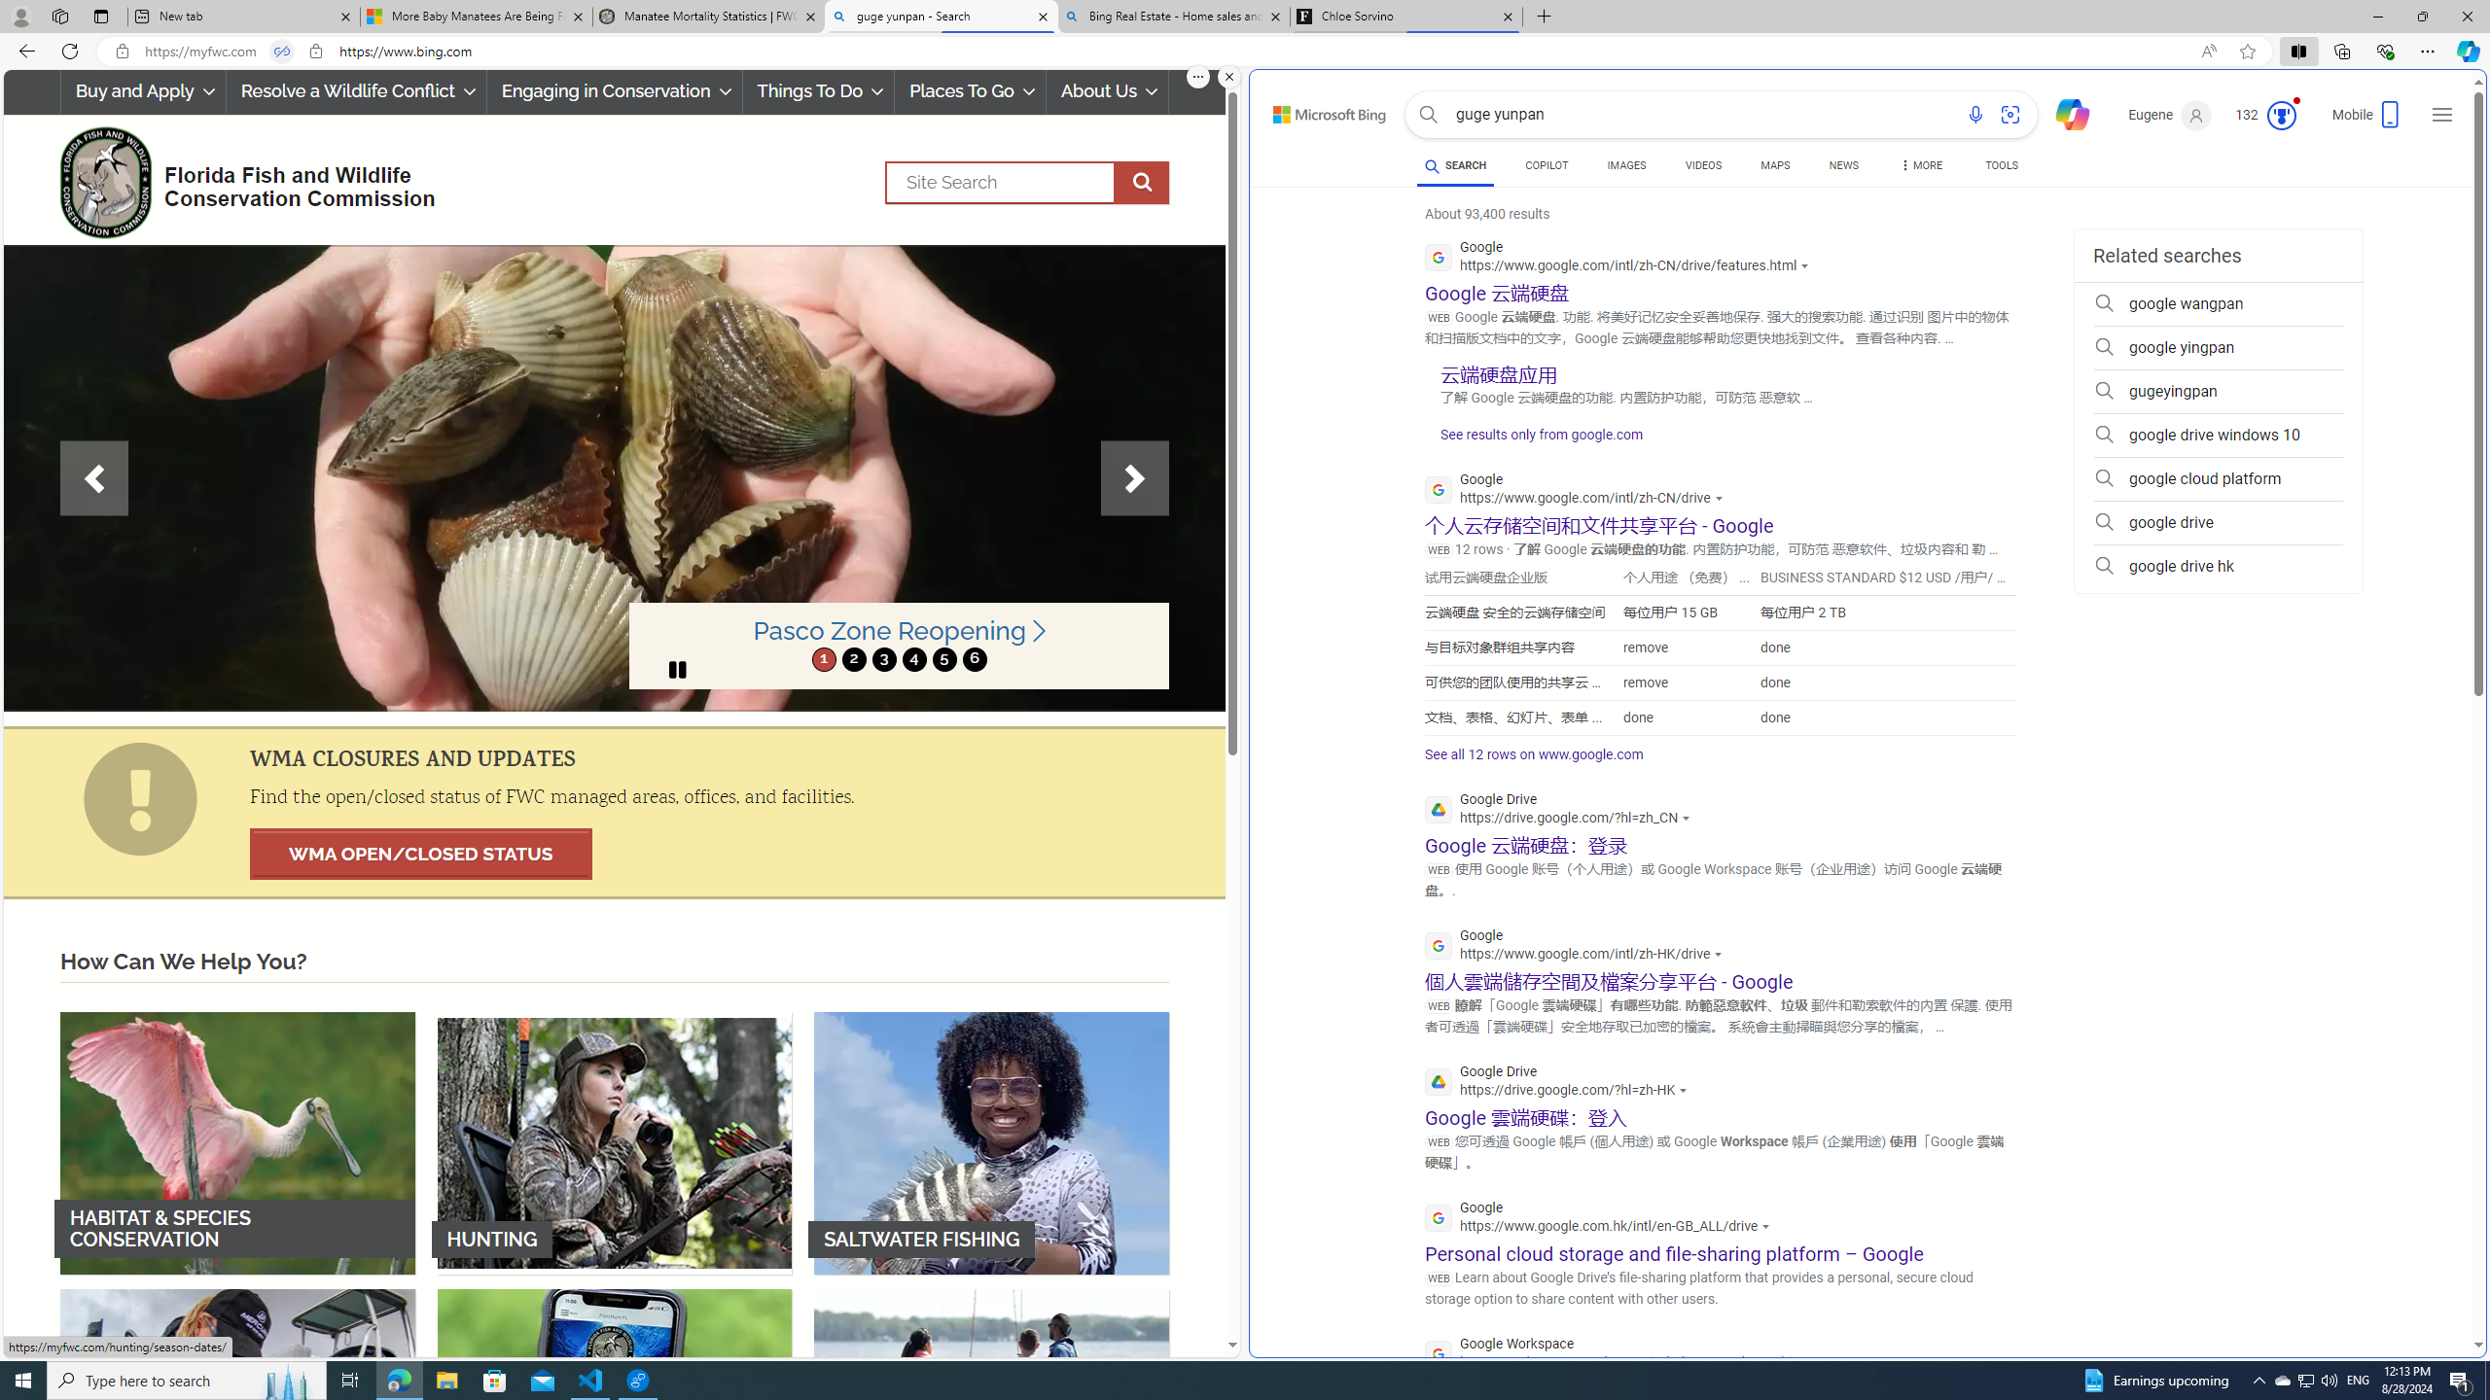 This screenshot has width=2490, height=1400. I want to click on Personal Profile, so click(20, 16).